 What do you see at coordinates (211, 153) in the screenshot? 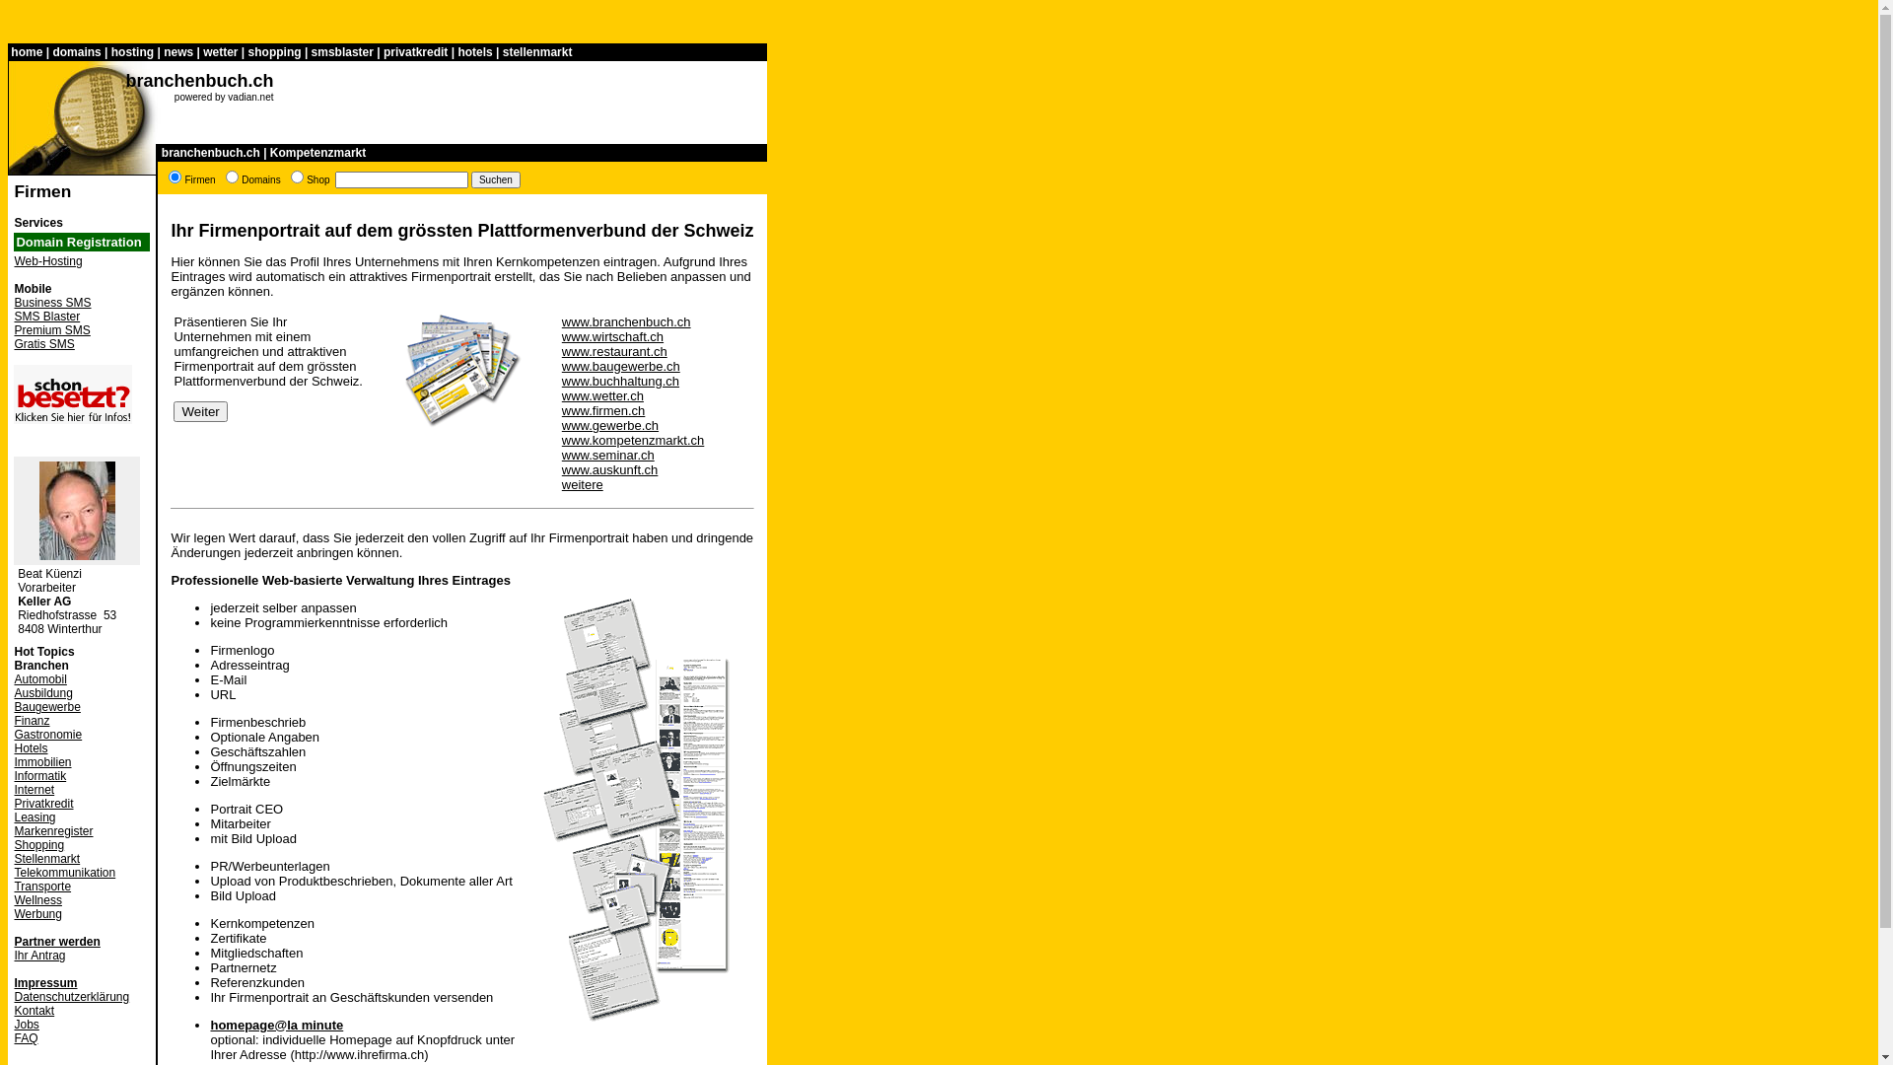
I see `branchenbuch.ch` at bounding box center [211, 153].